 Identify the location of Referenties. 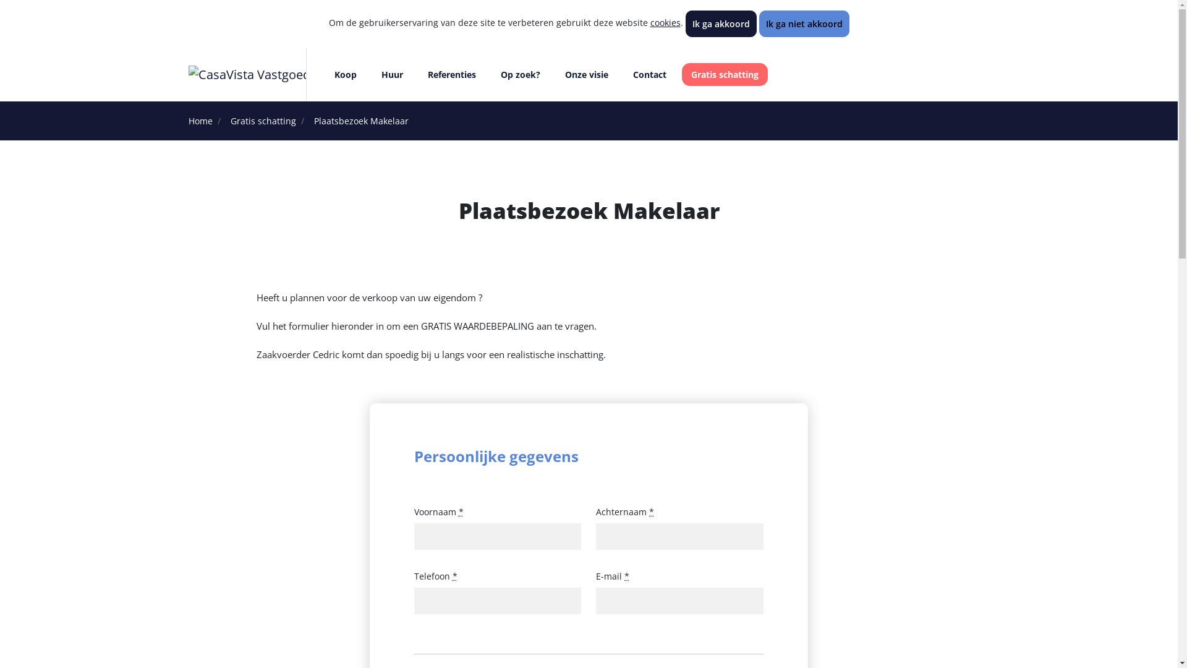
(452, 74).